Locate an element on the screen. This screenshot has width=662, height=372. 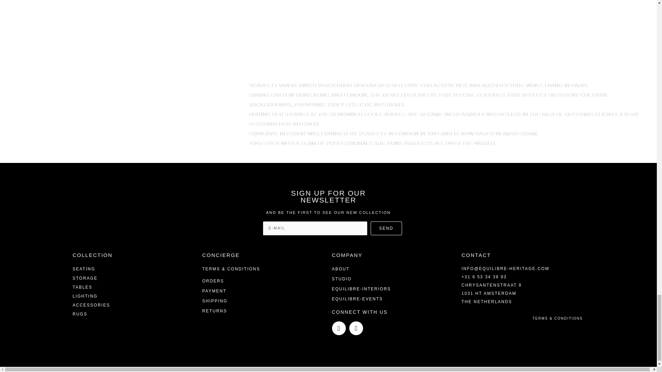
TABLES is located at coordinates (82, 287).